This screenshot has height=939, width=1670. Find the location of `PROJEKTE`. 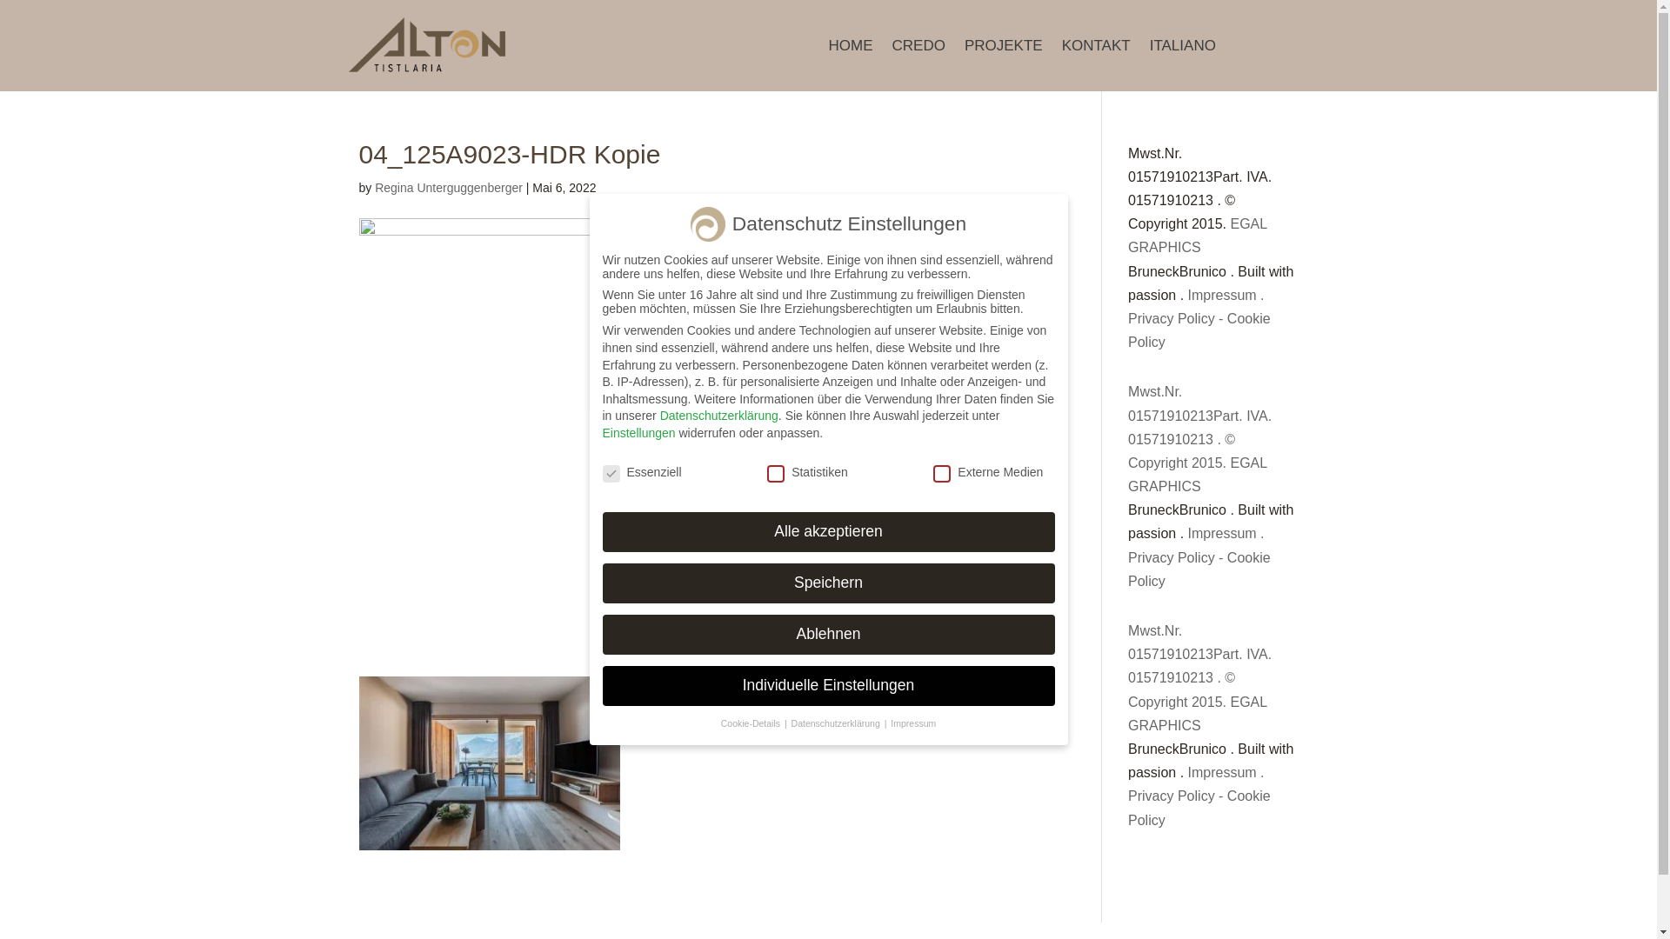

PROJEKTE is located at coordinates (1004, 50).